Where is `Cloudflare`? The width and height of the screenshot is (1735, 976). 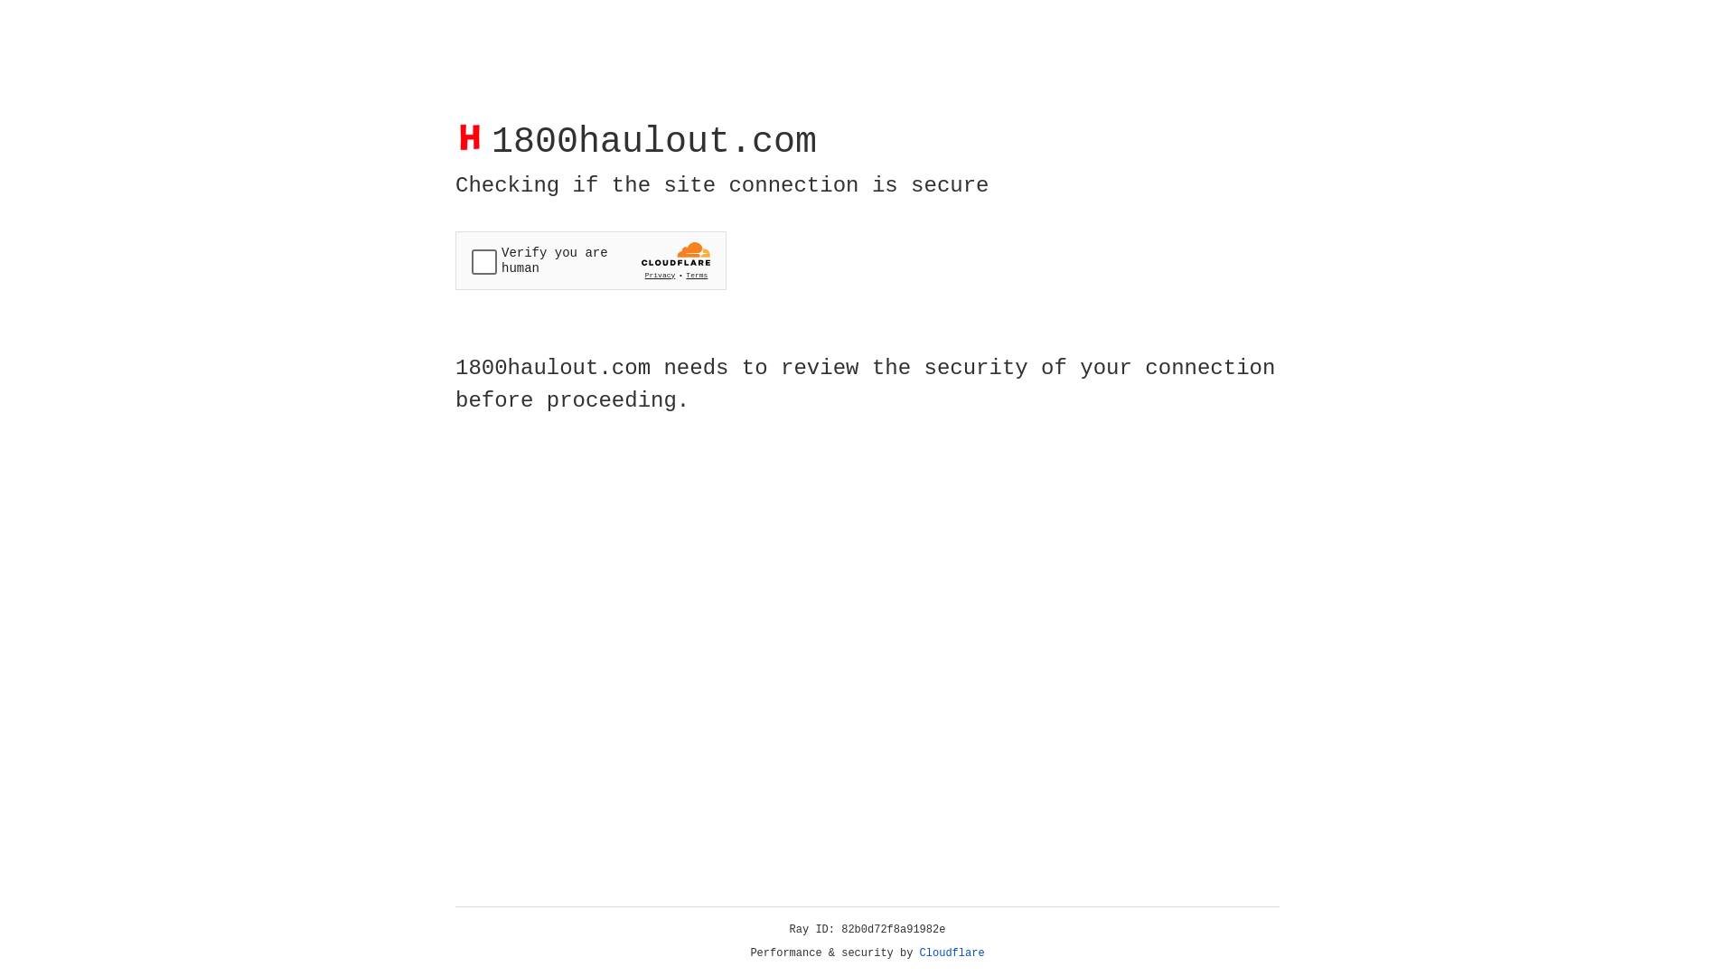 Cloudflare is located at coordinates (952, 953).